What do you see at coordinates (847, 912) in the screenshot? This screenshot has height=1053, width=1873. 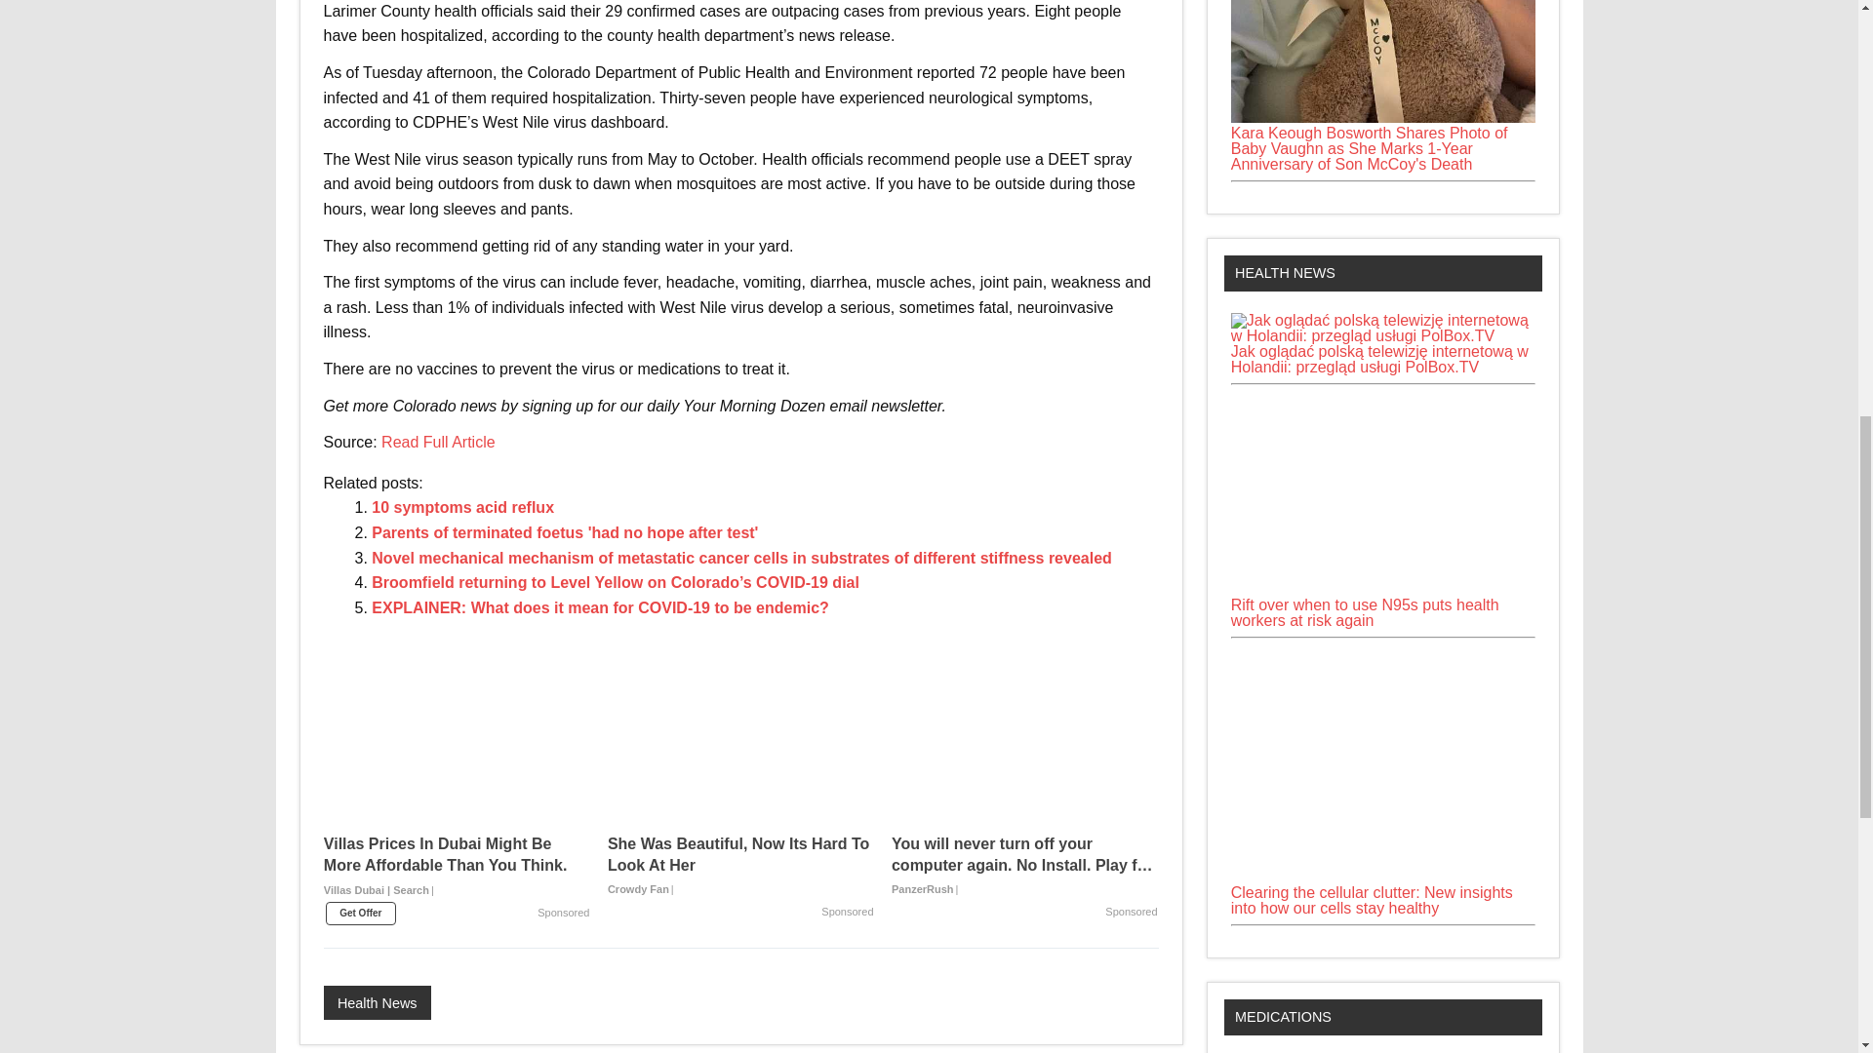 I see `Sponsored` at bounding box center [847, 912].